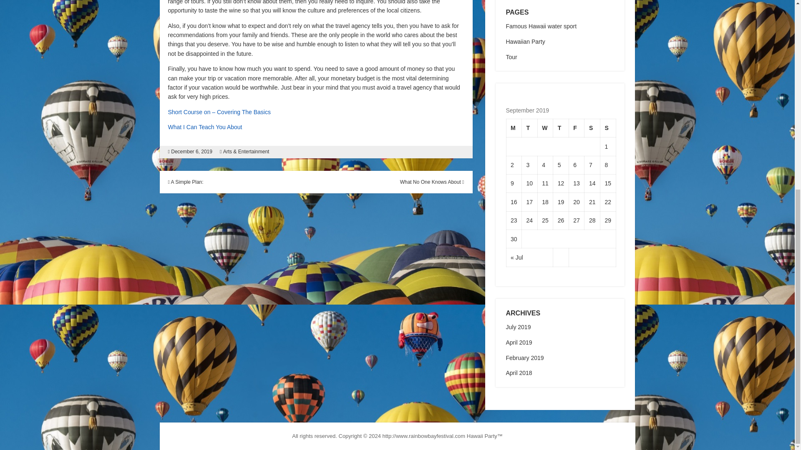  What do you see at coordinates (518, 342) in the screenshot?
I see `April 2019` at bounding box center [518, 342].